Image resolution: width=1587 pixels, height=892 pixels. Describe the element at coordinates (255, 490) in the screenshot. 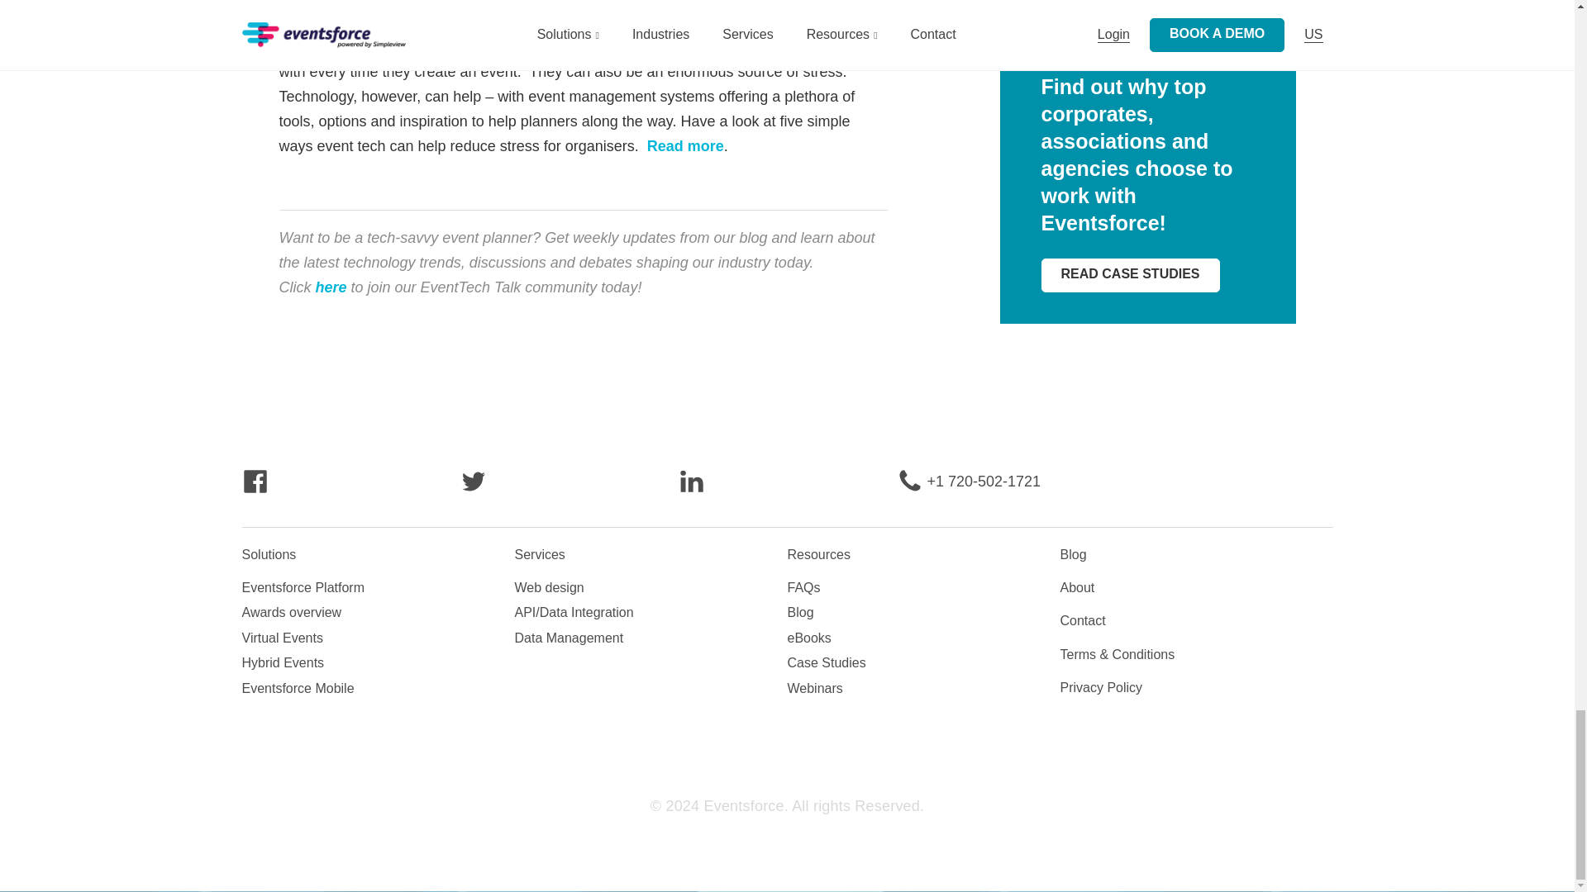

I see `Facebook` at that location.